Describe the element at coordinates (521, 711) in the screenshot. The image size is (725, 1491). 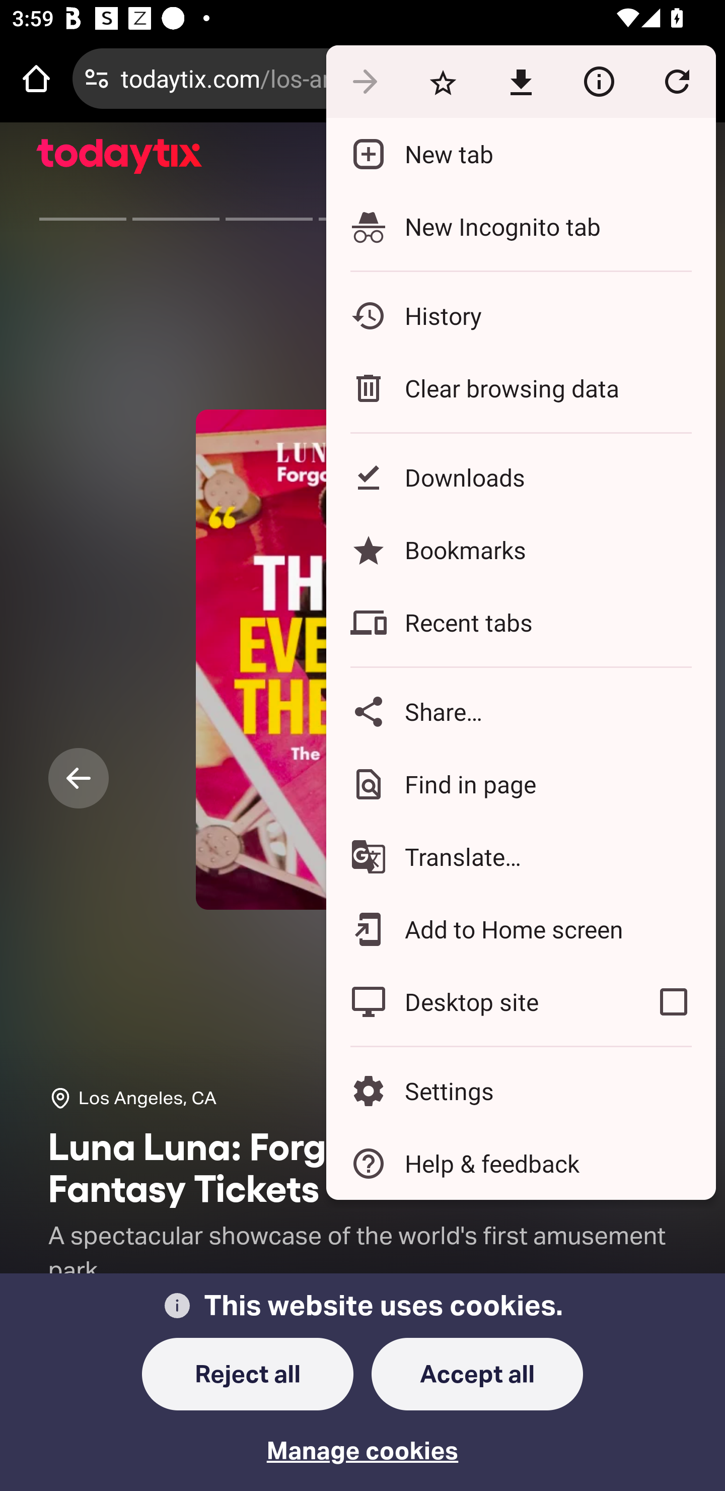
I see `Share…` at that location.